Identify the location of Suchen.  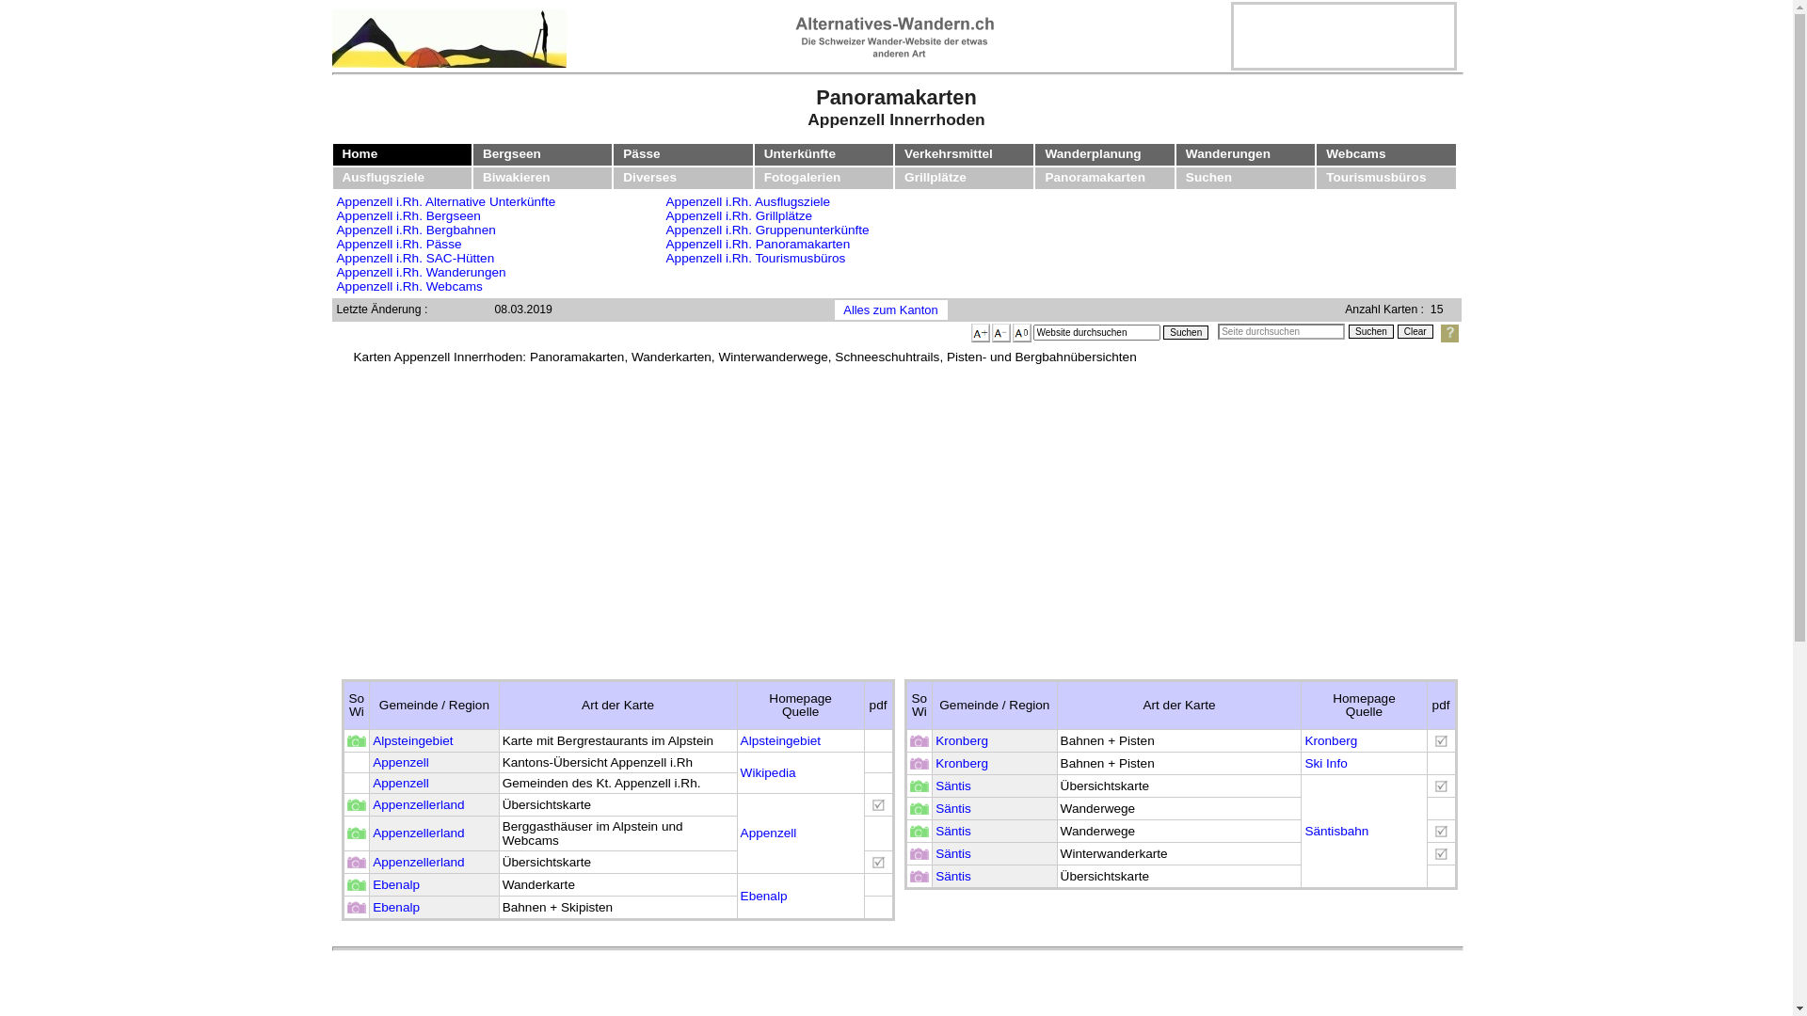
(1208, 177).